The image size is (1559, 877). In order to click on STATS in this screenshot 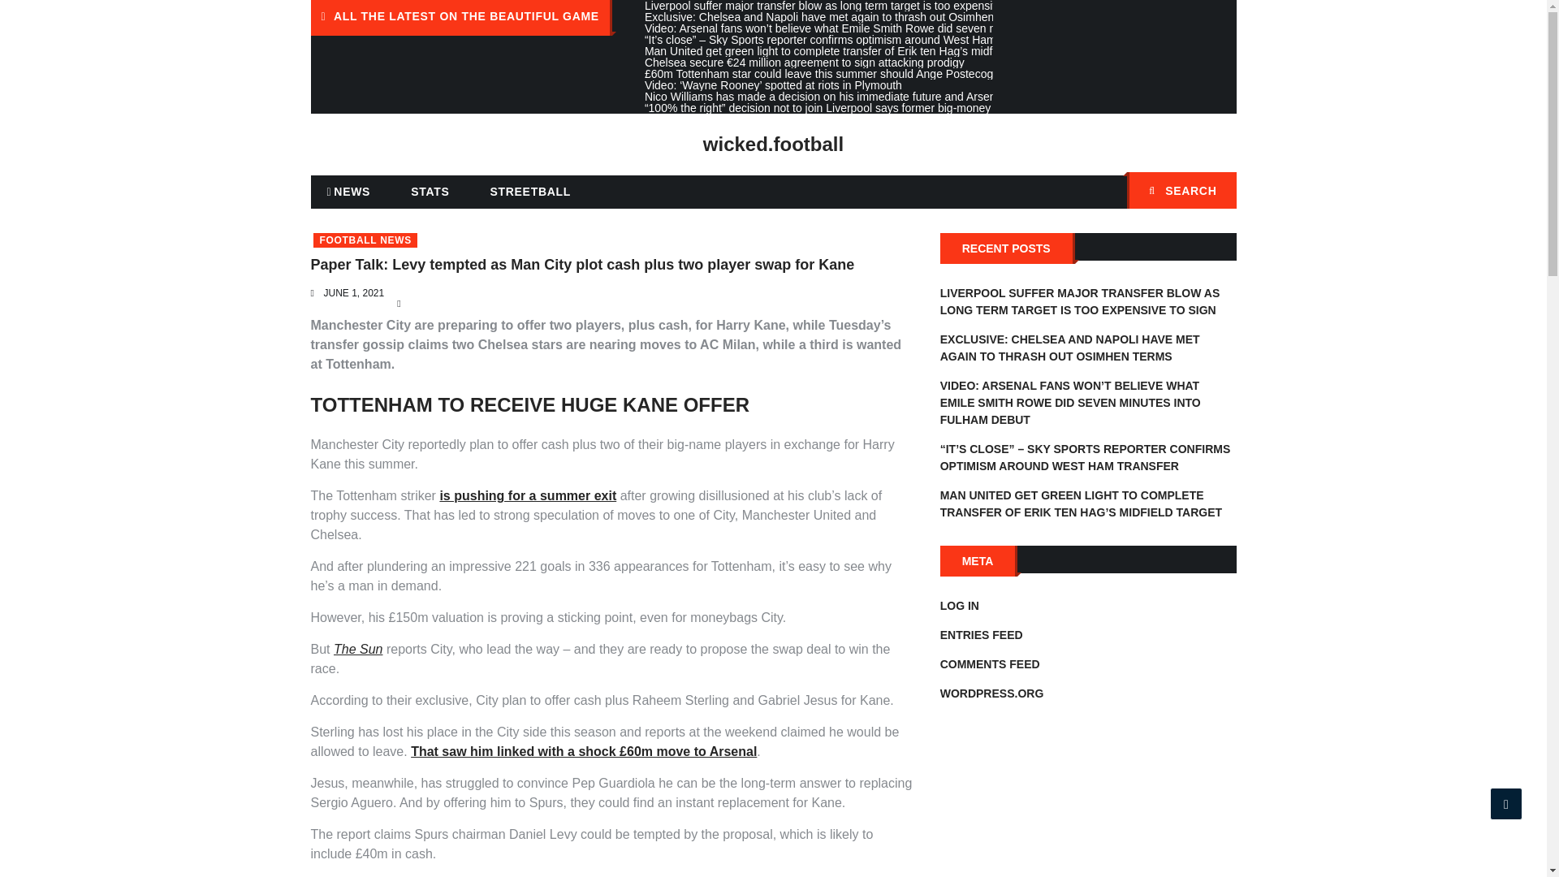, I will do `click(429, 192)`.